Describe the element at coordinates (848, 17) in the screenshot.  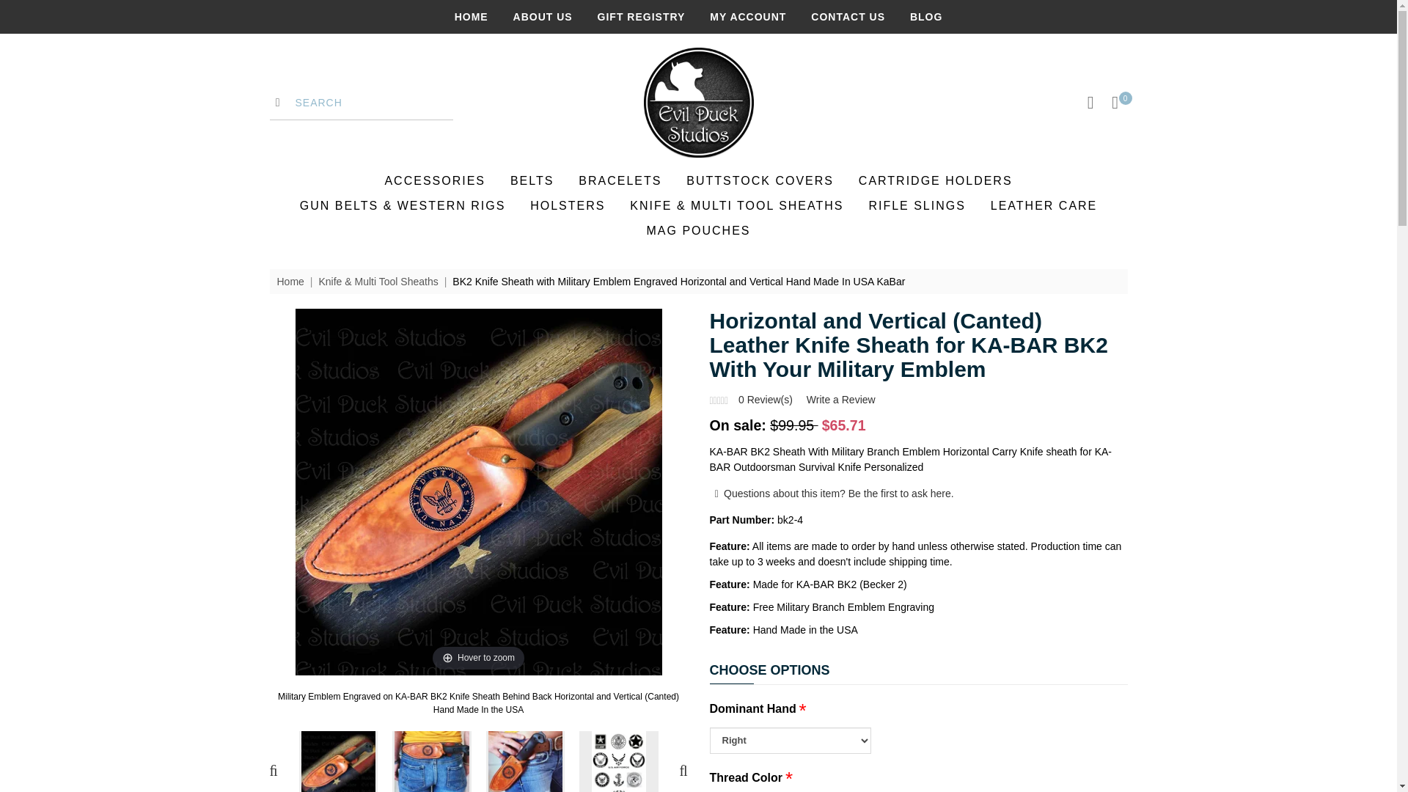
I see `CONTACT US` at that location.